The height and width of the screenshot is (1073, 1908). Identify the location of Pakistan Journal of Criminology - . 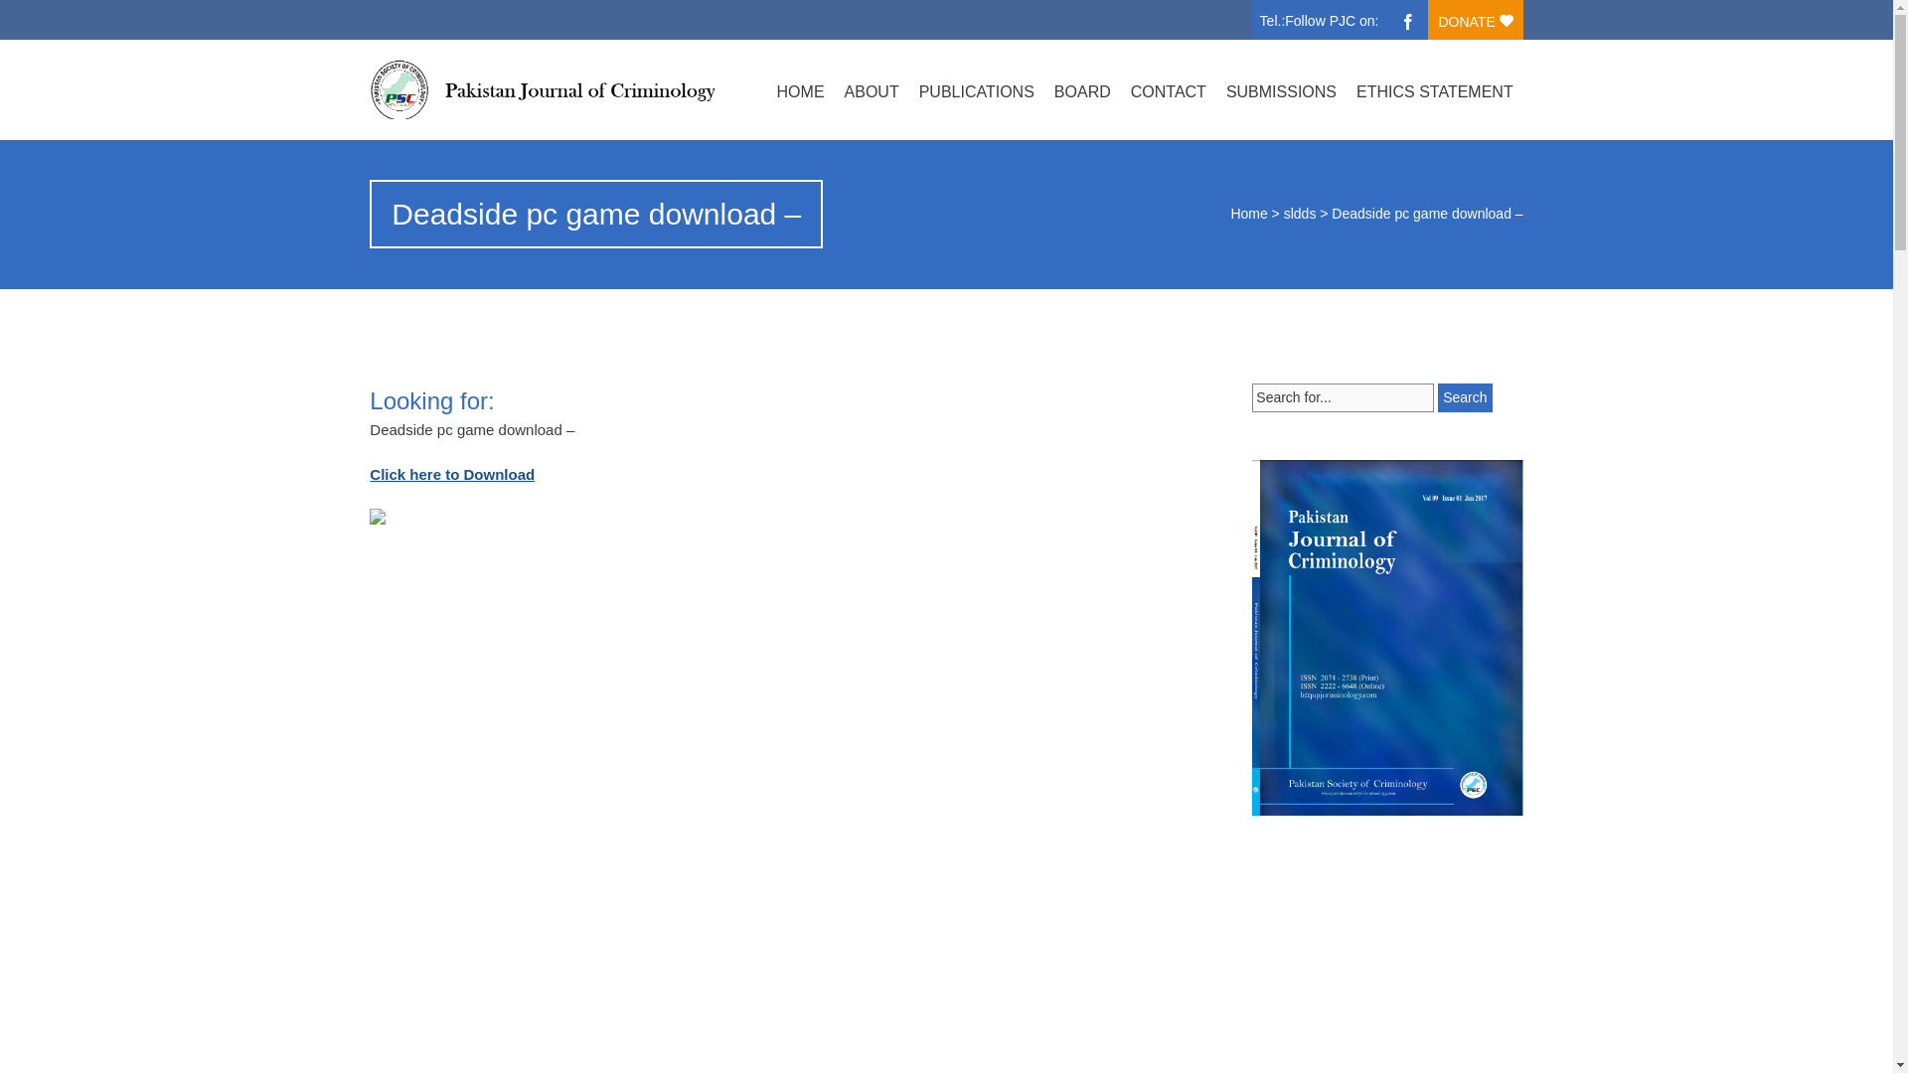
(542, 89).